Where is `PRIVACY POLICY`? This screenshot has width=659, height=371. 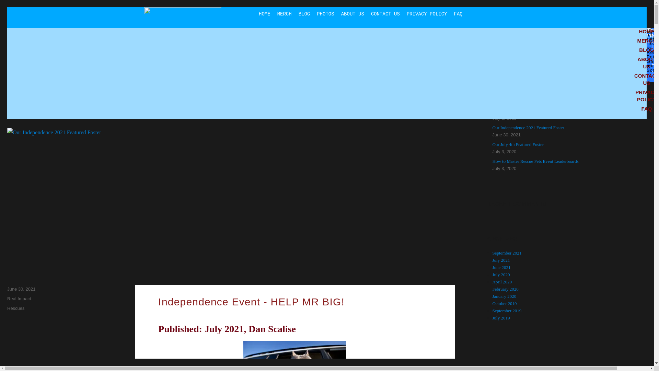 PRIVACY POLICY is located at coordinates (427, 14).